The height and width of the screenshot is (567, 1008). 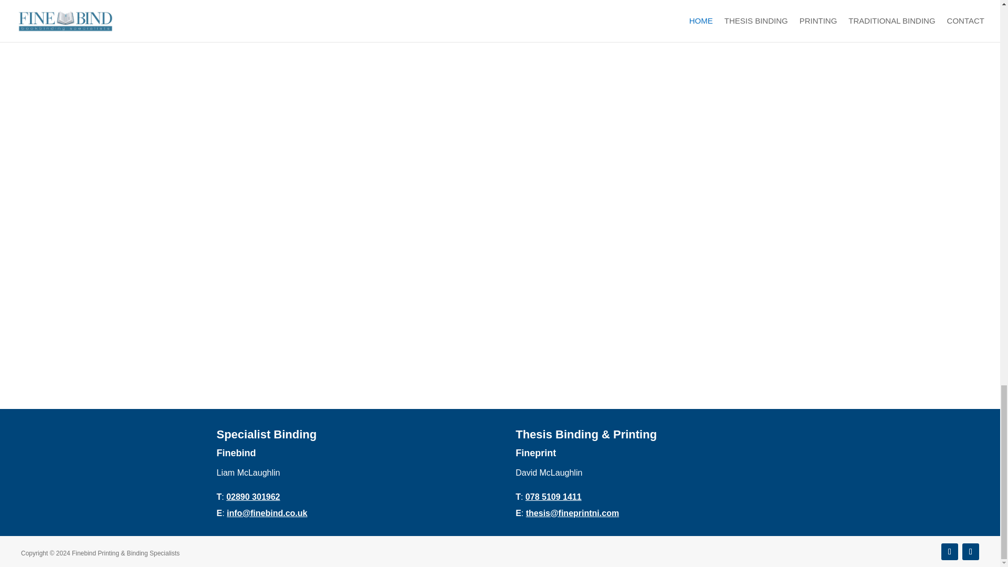 What do you see at coordinates (970, 551) in the screenshot?
I see `Follow on Instagram` at bounding box center [970, 551].